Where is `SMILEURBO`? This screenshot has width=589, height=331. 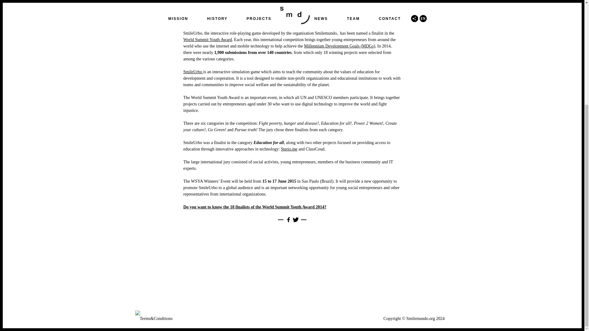
SMILEURBO is located at coordinates (350, 21).